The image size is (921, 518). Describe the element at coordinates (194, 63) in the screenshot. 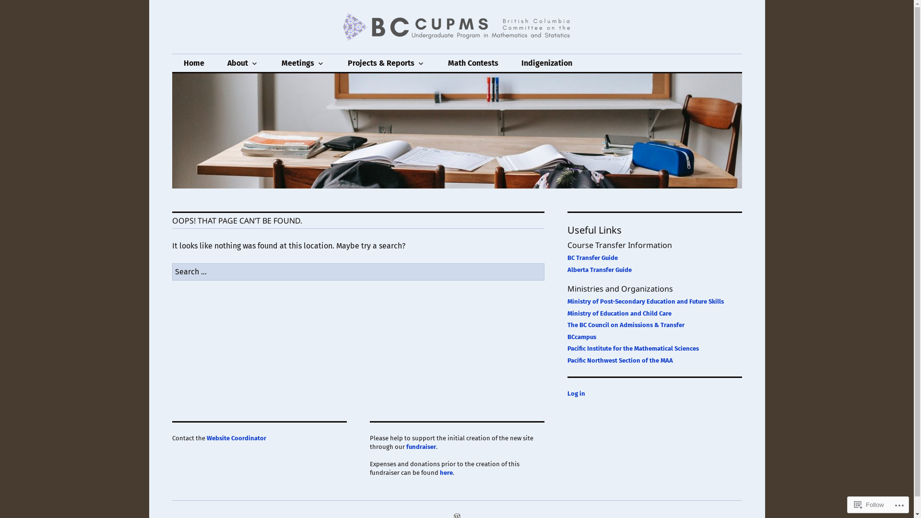

I see `Home` at that location.